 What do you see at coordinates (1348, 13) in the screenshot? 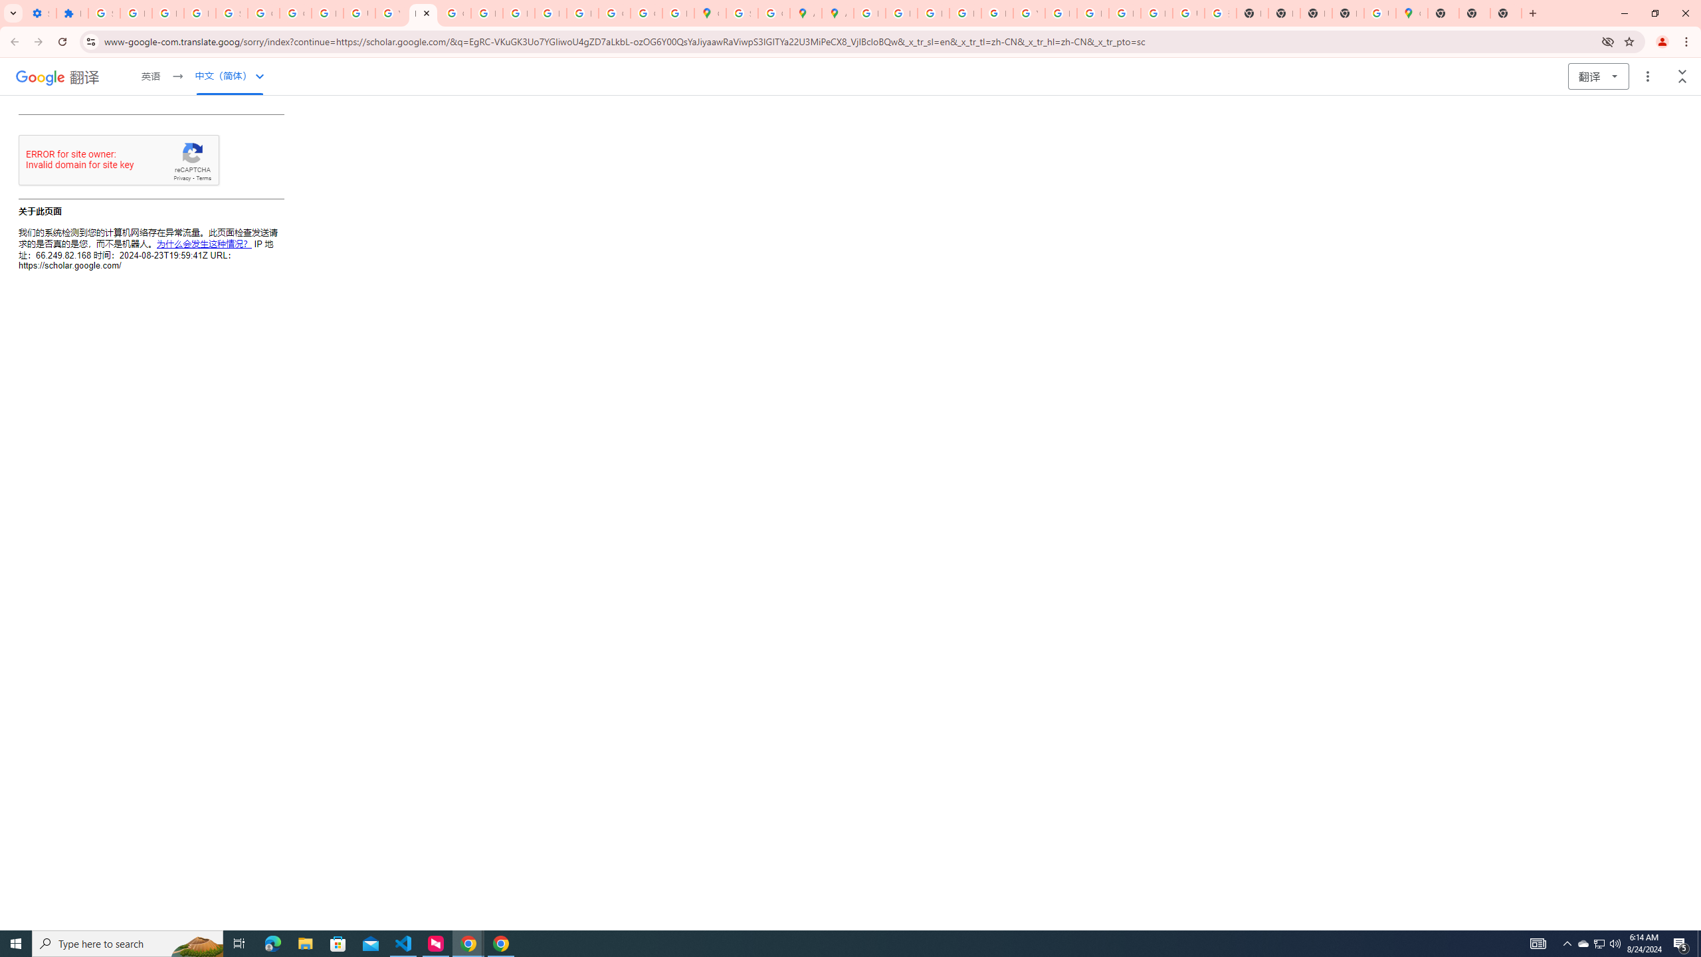
I see `New Tab` at bounding box center [1348, 13].